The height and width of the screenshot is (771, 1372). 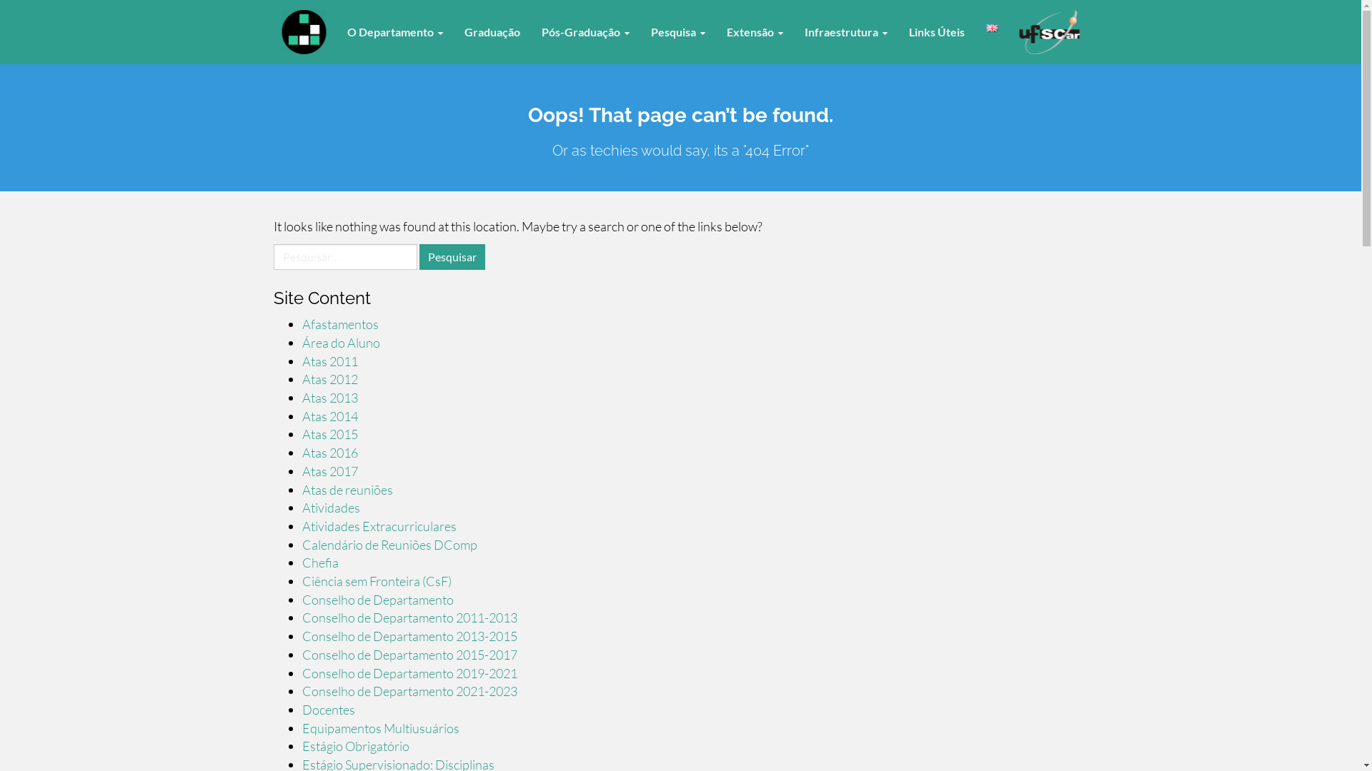 What do you see at coordinates (340, 324) in the screenshot?
I see `Afastamentos` at bounding box center [340, 324].